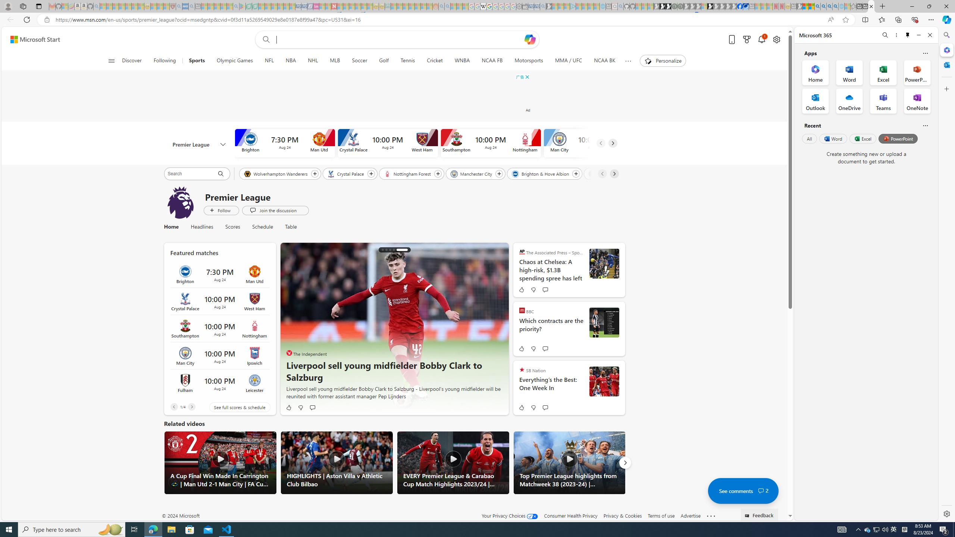 The image size is (955, 537). Describe the element at coordinates (704, 6) in the screenshot. I see `Sign in to your account - Sleeping` at that location.